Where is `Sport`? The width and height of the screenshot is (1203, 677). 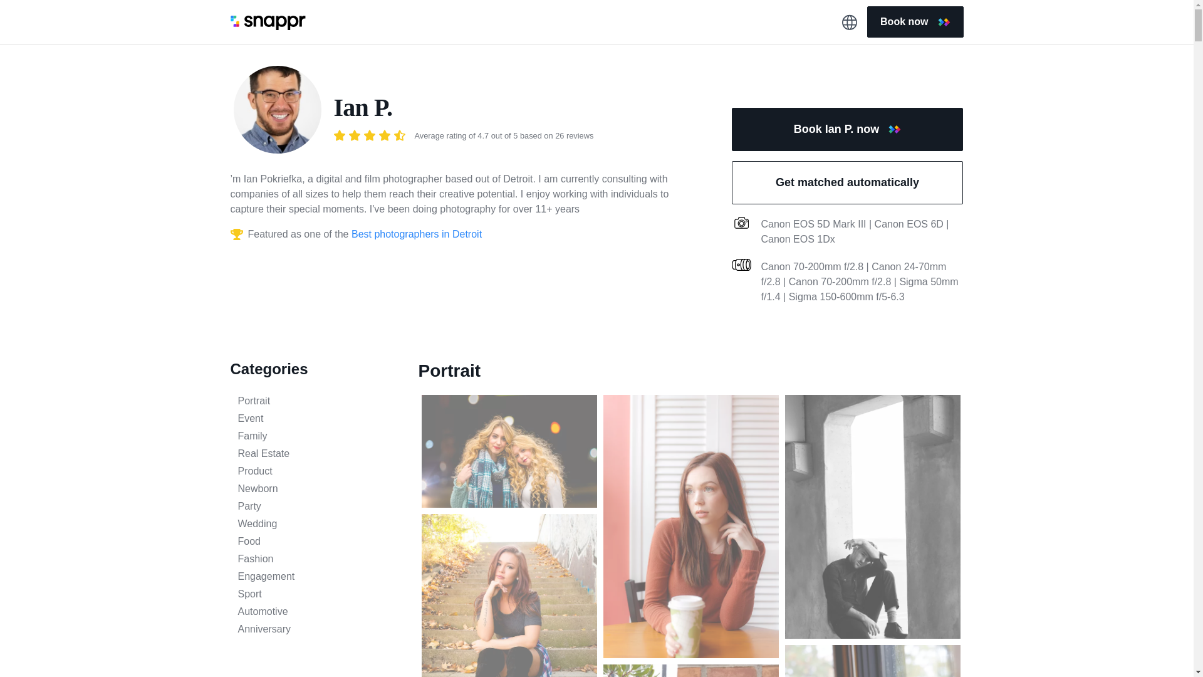
Sport is located at coordinates (315, 594).